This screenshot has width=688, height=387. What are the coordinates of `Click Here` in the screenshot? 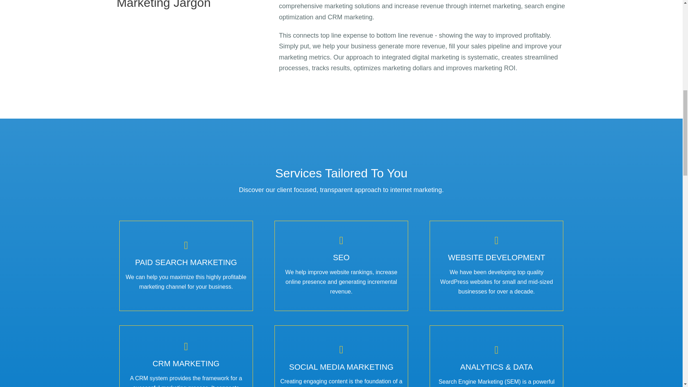 It's located at (497, 295).